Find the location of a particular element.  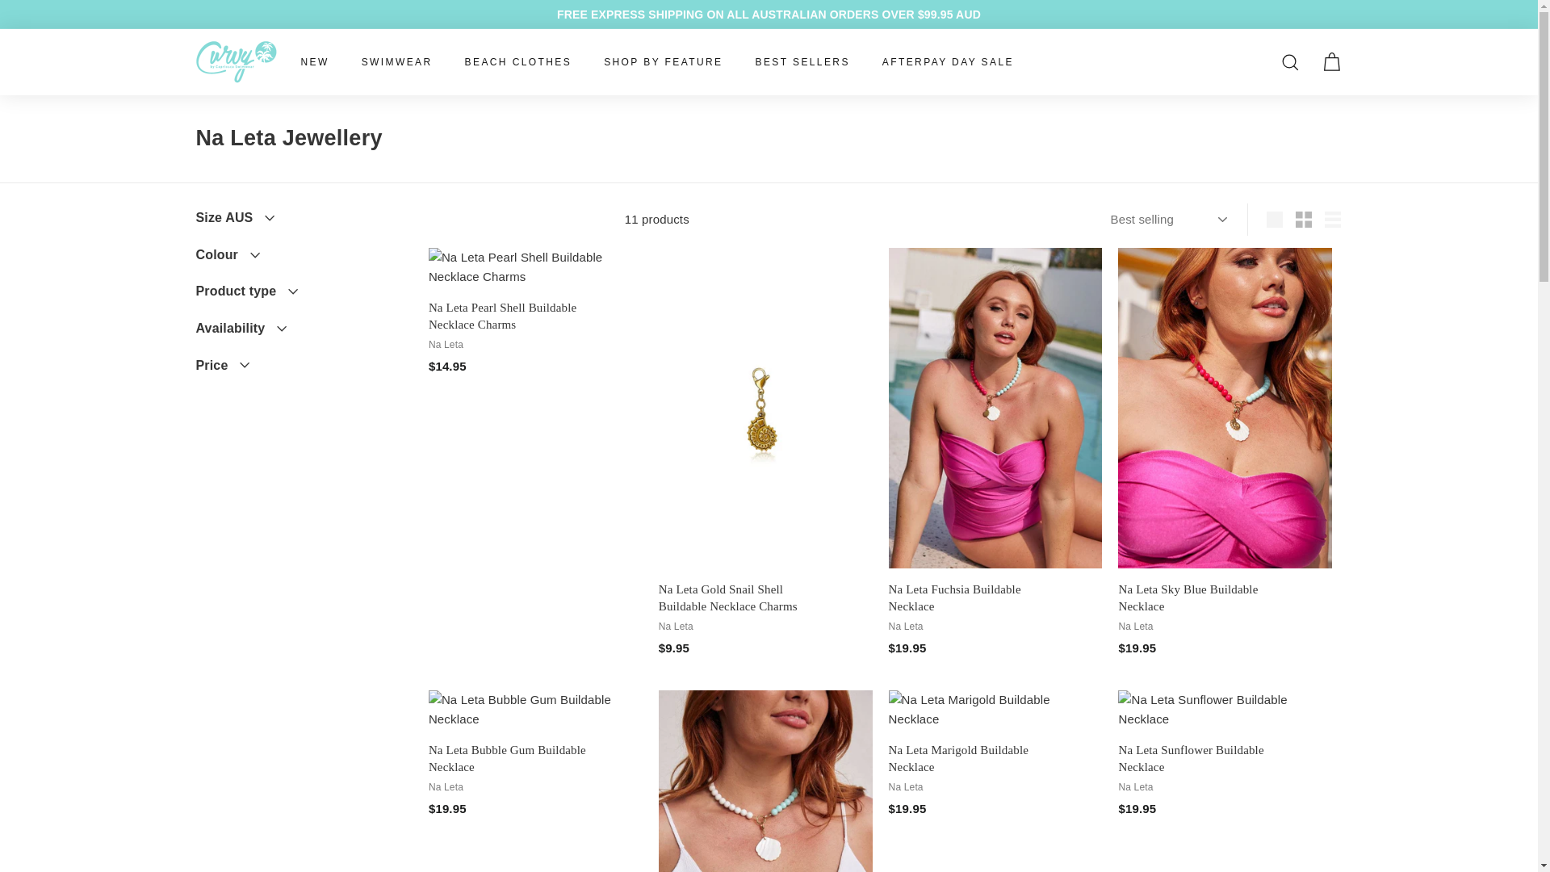

SWIMWEAR is located at coordinates (397, 61).